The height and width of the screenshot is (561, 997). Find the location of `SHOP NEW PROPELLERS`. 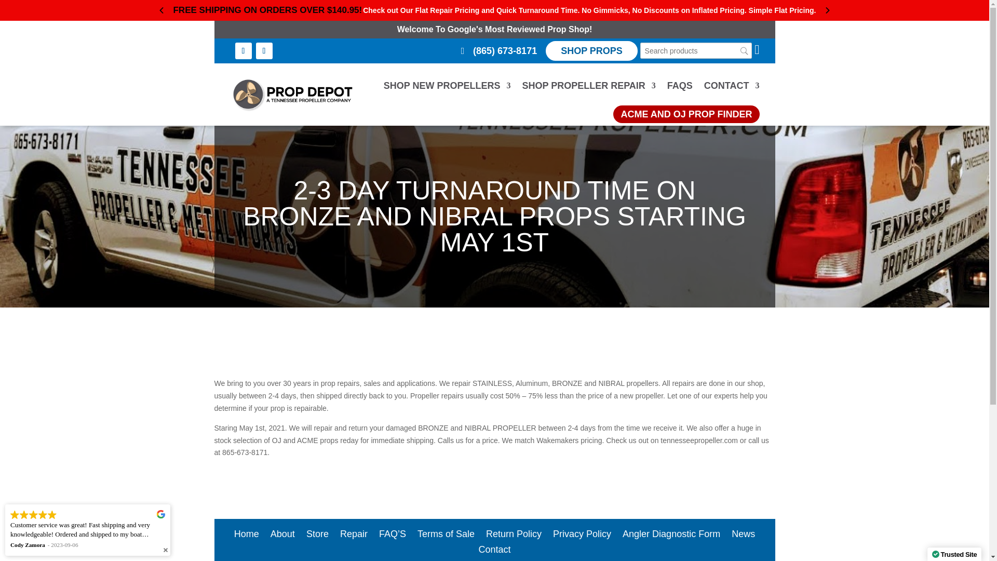

SHOP NEW PROPELLERS is located at coordinates (447, 86).